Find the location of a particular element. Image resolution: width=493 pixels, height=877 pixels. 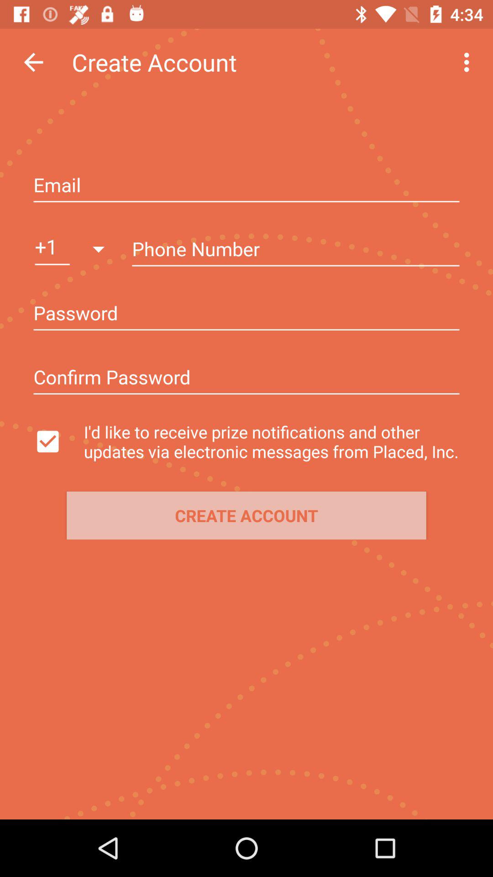

insert password is located at coordinates (246, 378).